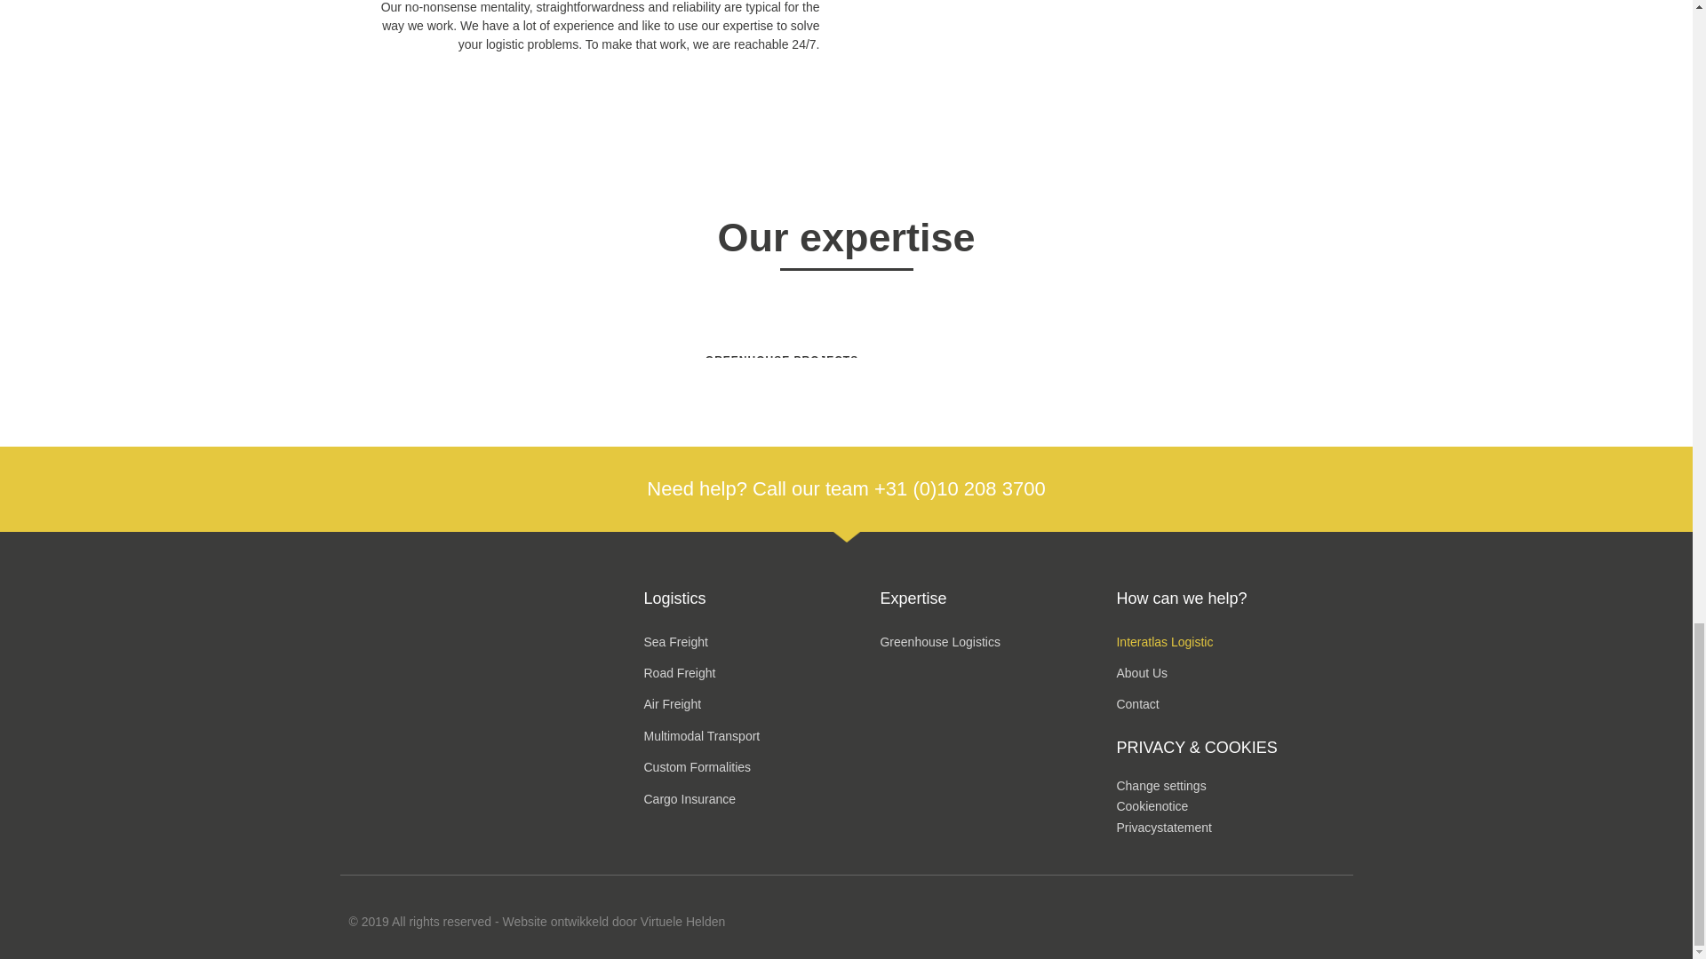  What do you see at coordinates (1152, 805) in the screenshot?
I see `Cookienotice` at bounding box center [1152, 805].